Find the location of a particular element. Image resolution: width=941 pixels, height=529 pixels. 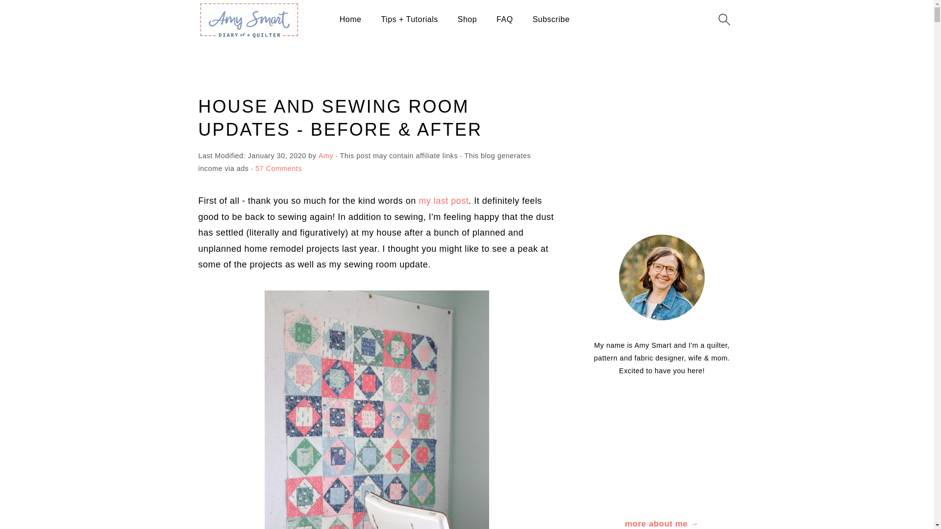

Subscribe is located at coordinates (551, 19).